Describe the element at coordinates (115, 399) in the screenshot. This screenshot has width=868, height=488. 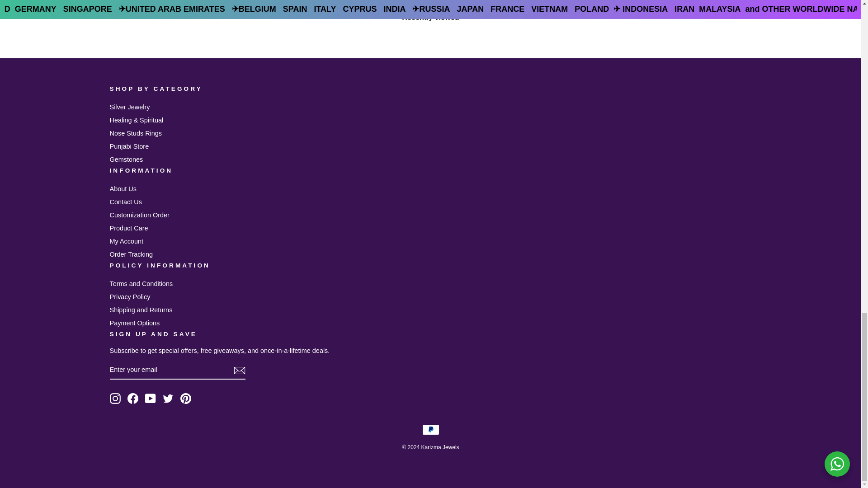
I see `Karizma Jewels on Instagram` at that location.